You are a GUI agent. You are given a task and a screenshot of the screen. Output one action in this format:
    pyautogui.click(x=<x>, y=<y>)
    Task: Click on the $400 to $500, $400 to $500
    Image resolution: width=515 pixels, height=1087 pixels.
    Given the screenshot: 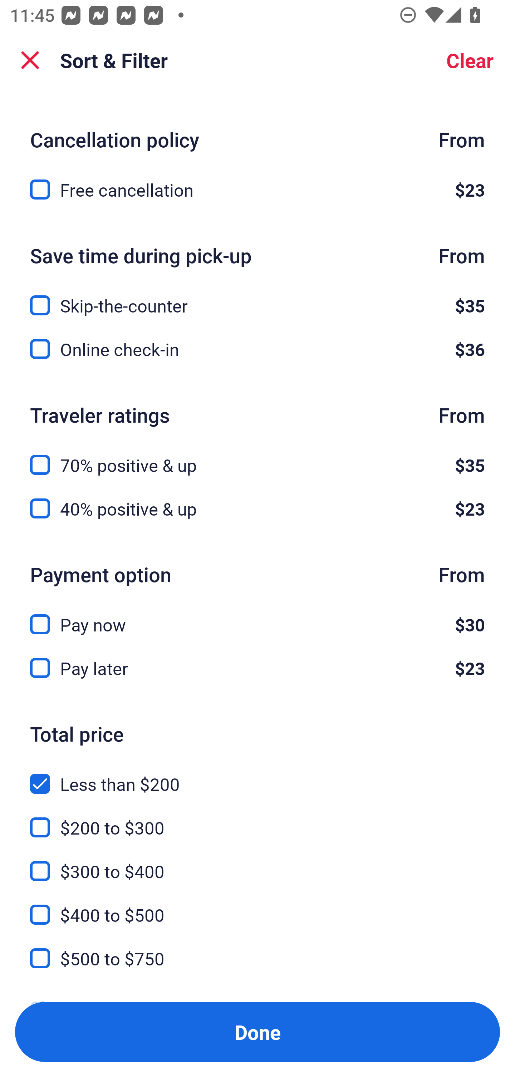 What is the action you would take?
    pyautogui.click(x=257, y=906)
    